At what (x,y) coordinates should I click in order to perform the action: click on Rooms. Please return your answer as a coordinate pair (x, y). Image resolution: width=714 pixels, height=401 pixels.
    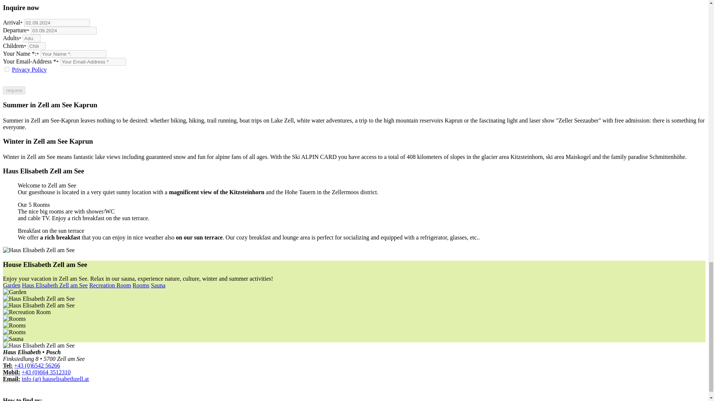
    Looking at the image, I should click on (141, 285).